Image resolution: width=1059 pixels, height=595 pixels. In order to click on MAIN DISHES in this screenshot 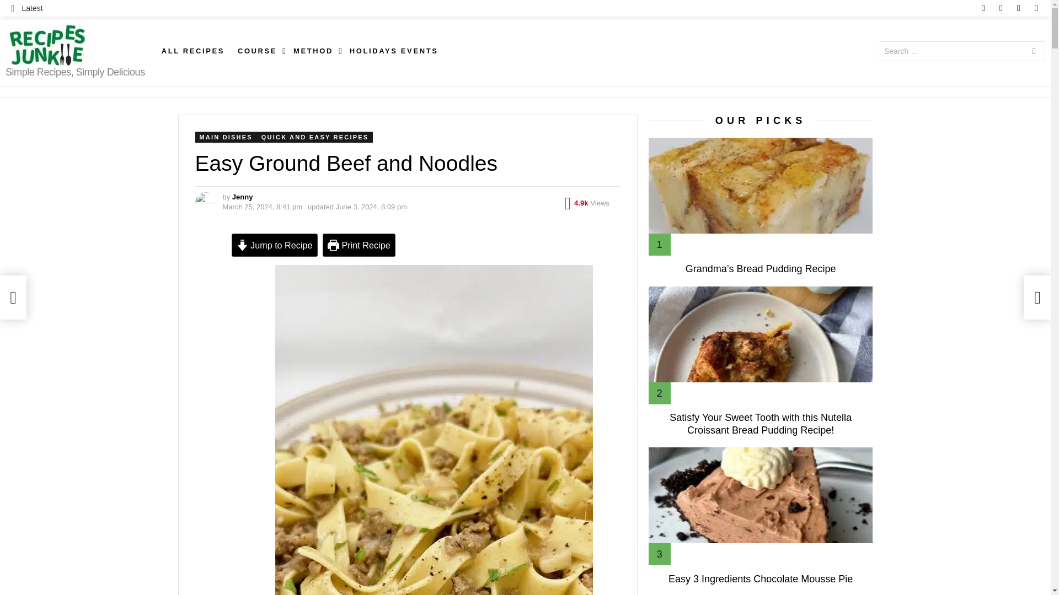, I will do `click(226, 137)`.